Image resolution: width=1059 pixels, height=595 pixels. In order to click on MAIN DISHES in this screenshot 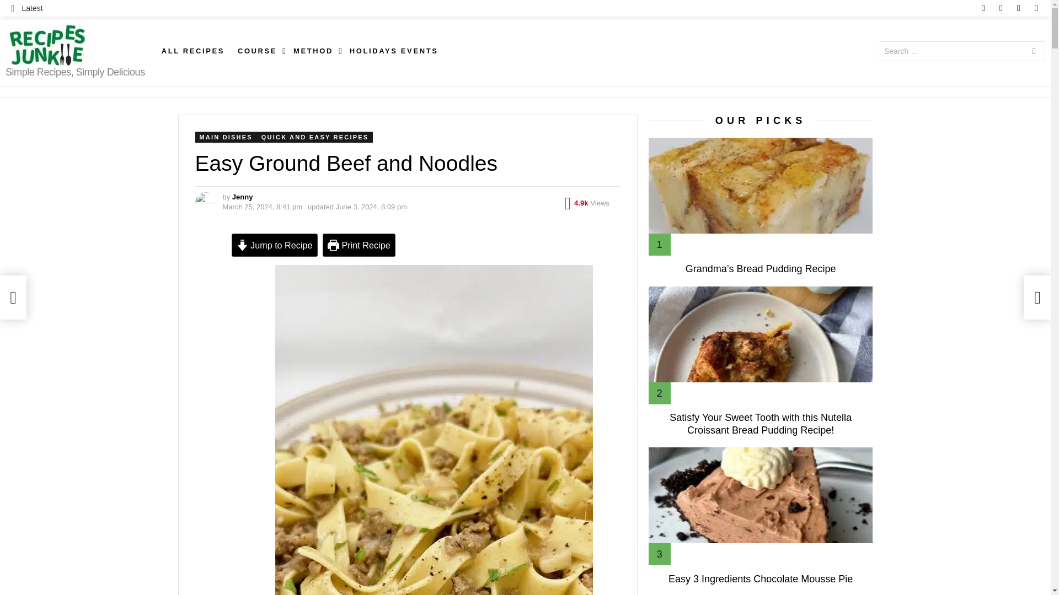, I will do `click(226, 137)`.